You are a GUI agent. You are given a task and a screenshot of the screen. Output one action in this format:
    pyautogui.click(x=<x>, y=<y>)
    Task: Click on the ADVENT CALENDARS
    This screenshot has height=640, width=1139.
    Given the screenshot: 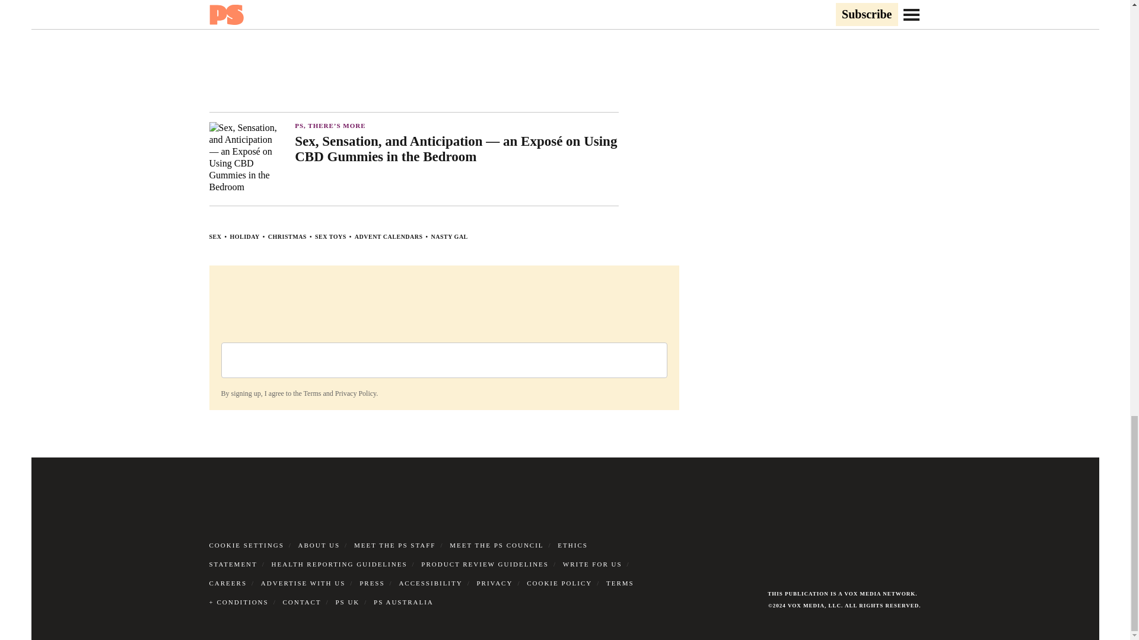 What is the action you would take?
    pyautogui.click(x=388, y=237)
    